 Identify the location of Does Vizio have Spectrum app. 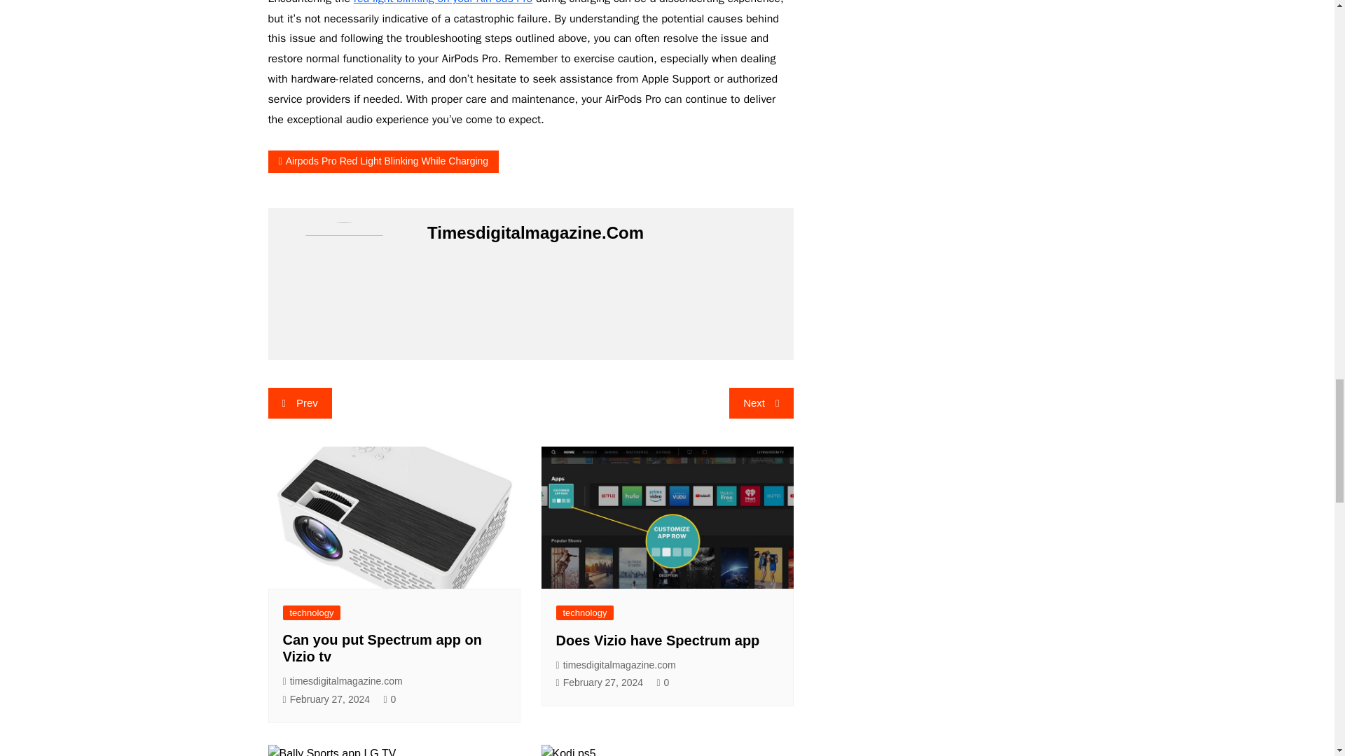
(658, 640).